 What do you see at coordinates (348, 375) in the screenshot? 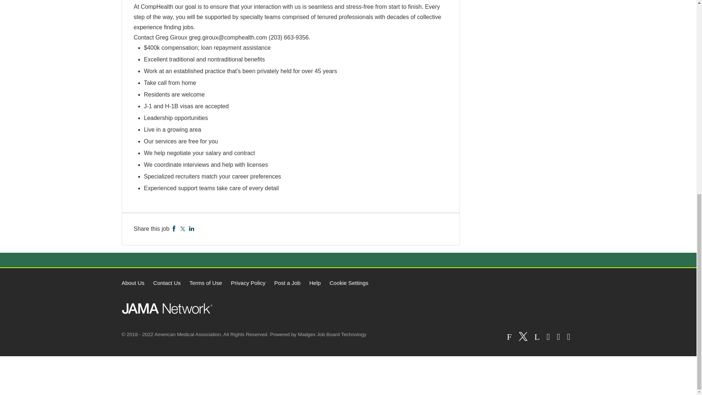
I see `3rd party ad content` at bounding box center [348, 375].